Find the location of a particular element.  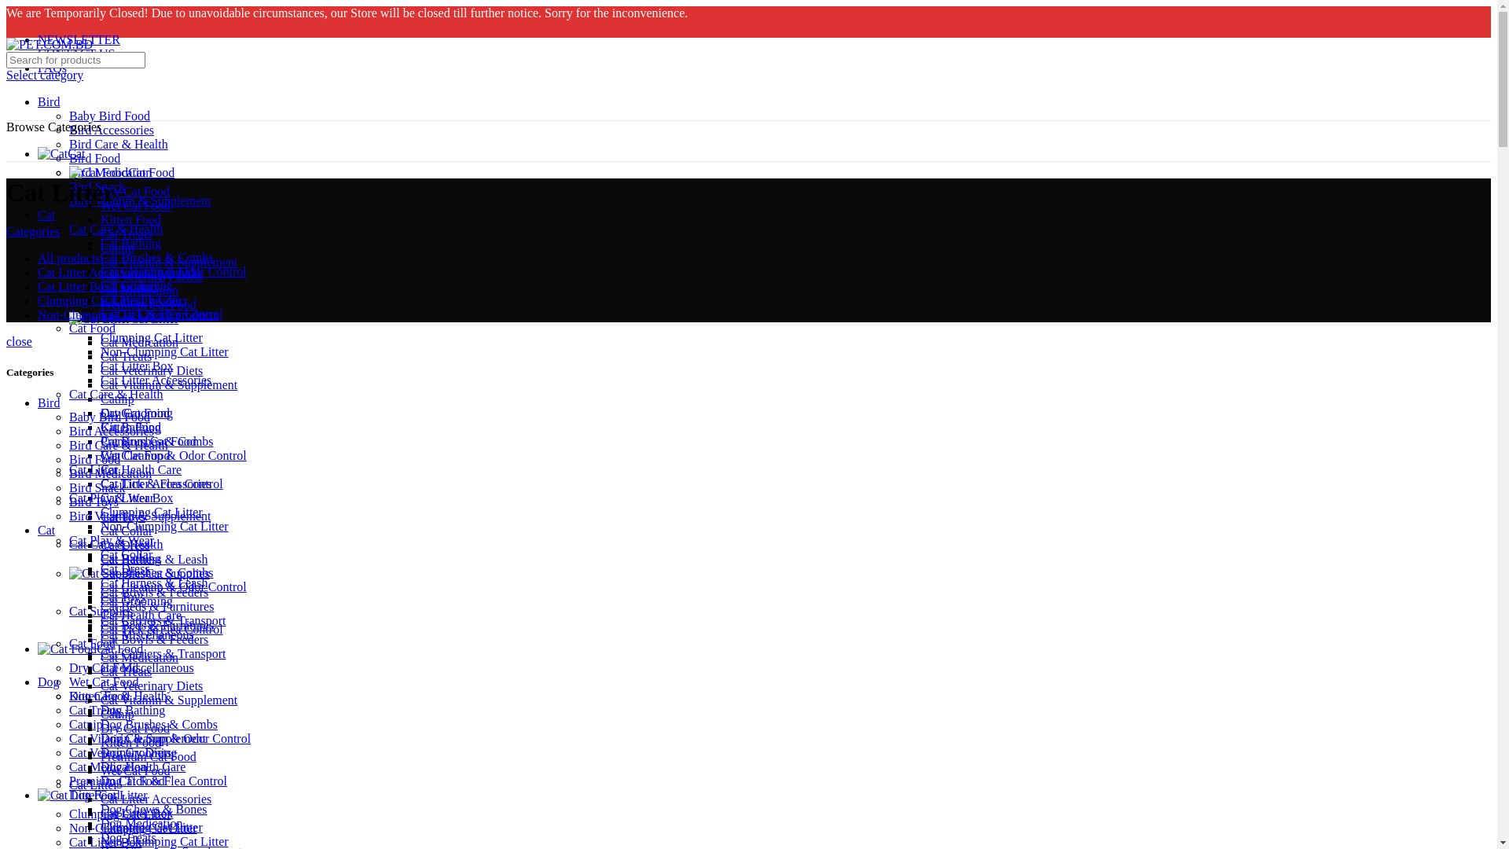

Cat is located at coordinates (46, 530).